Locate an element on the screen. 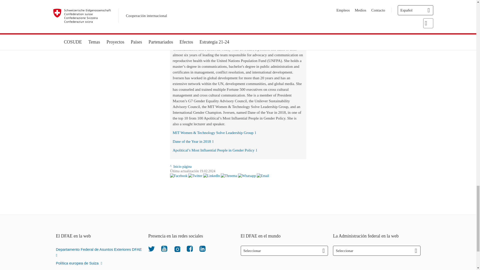  Instagram is located at coordinates (177, 248).